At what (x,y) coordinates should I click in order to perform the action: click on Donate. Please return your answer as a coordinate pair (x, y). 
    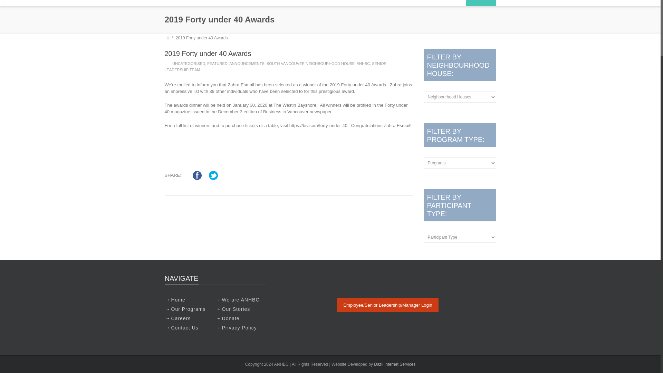
    Looking at the image, I should click on (481, 3).